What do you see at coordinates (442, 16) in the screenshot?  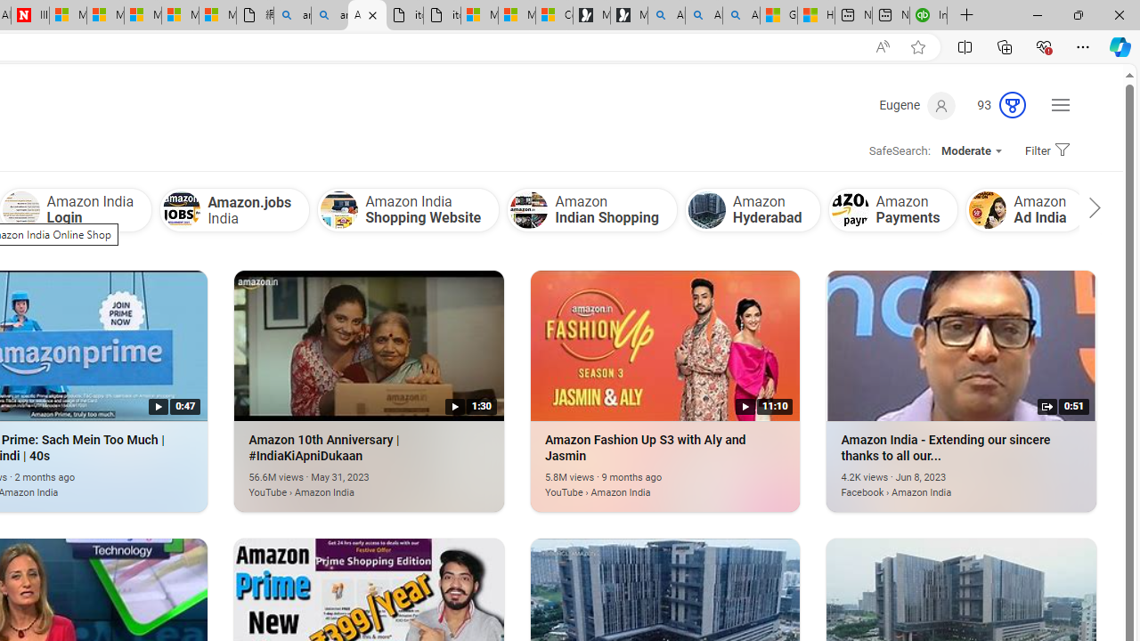 I see `itconcepthk.com/projector_solutions.mp4` at bounding box center [442, 16].